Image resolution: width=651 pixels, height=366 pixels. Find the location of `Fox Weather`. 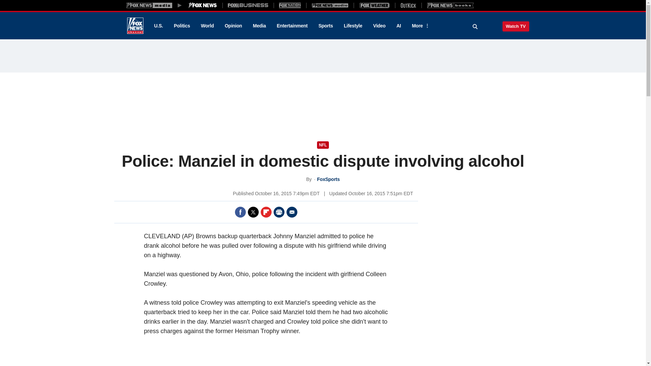

Fox Weather is located at coordinates (374, 5).